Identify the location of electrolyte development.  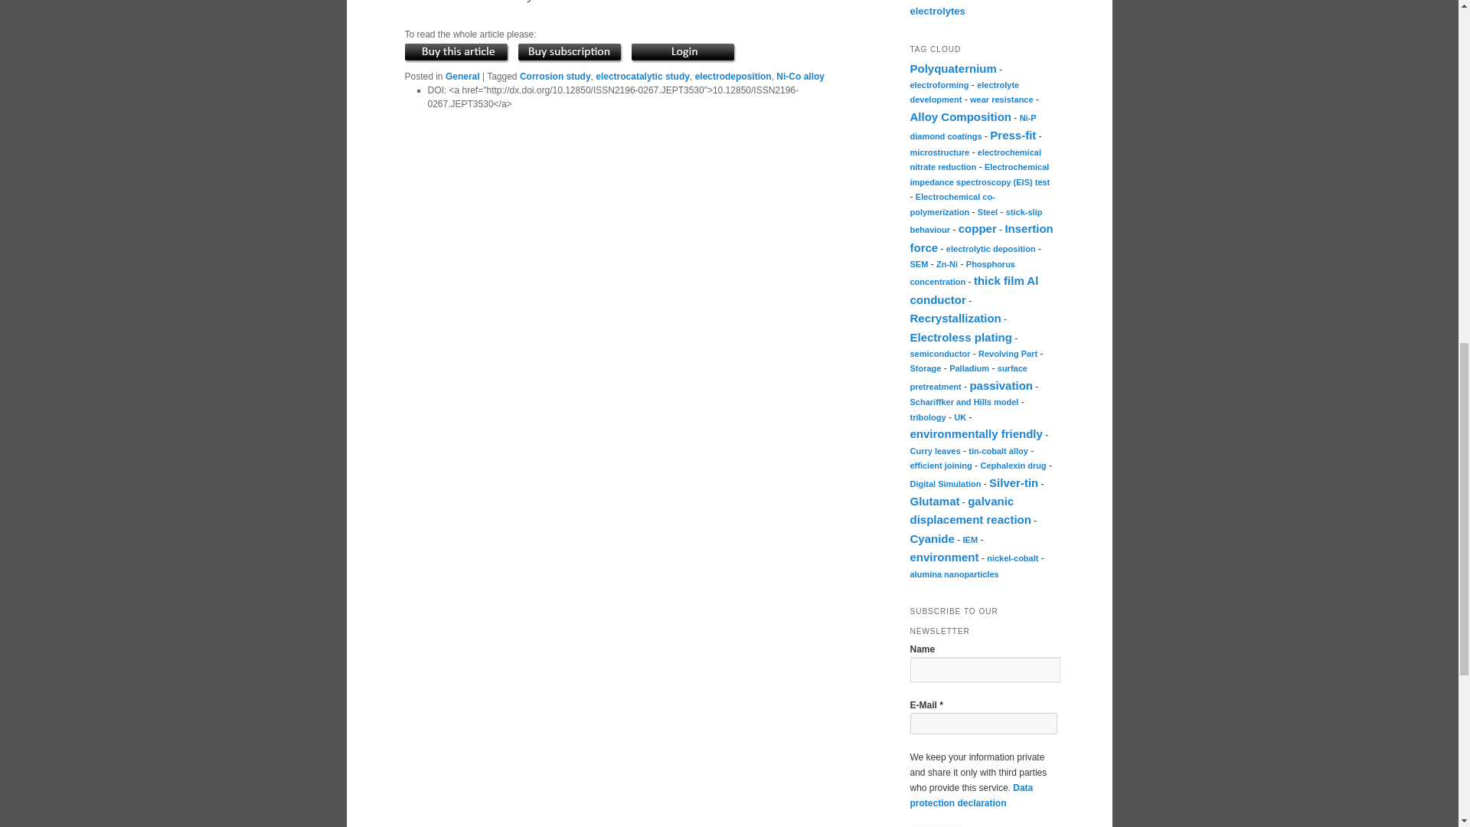
(964, 92).